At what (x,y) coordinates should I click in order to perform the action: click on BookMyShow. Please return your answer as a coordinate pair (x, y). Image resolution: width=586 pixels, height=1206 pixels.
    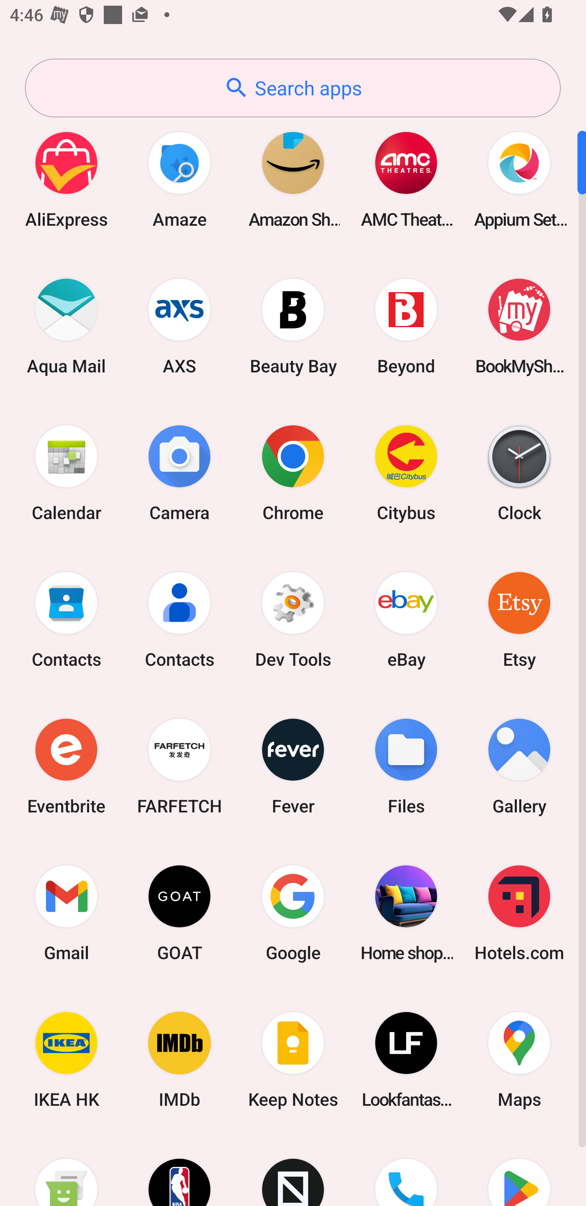
    Looking at the image, I should click on (519, 326).